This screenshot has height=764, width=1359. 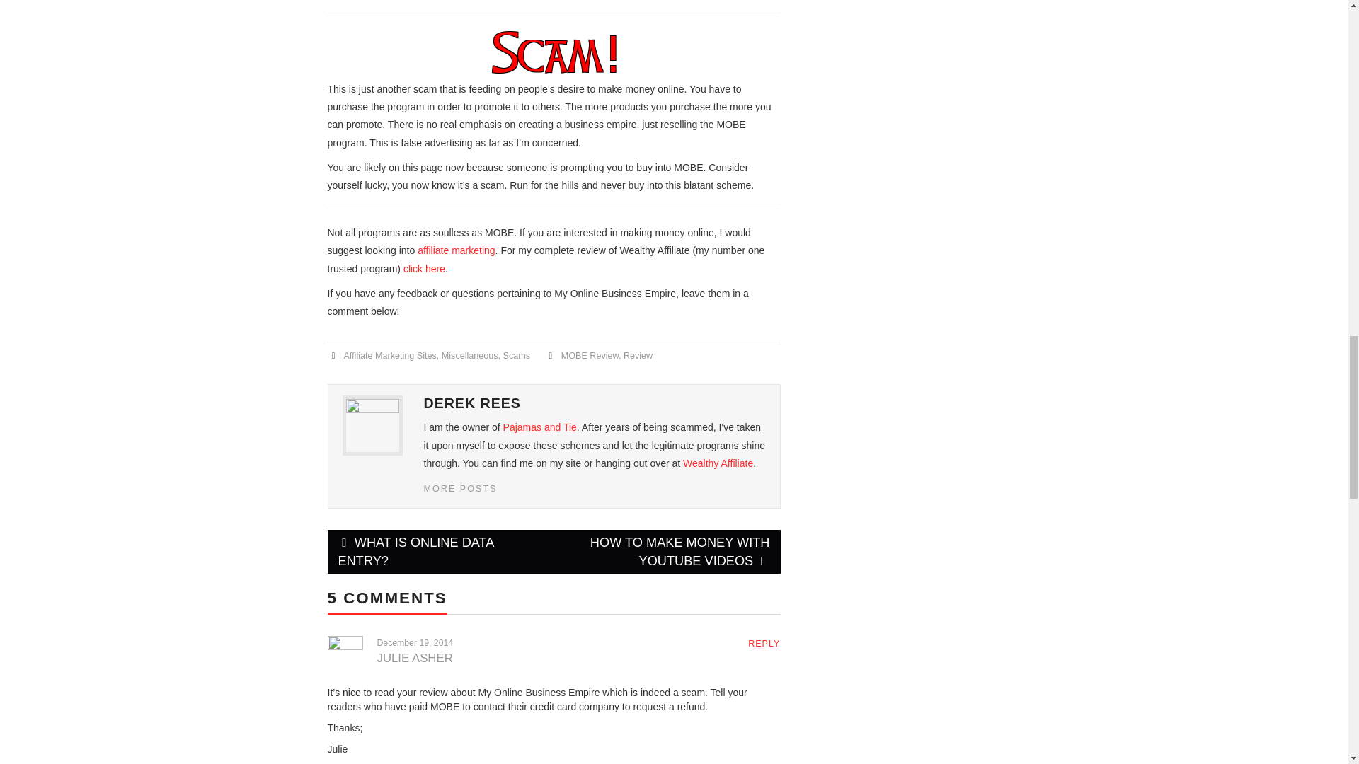 I want to click on Pajamas and Tie, so click(x=539, y=427).